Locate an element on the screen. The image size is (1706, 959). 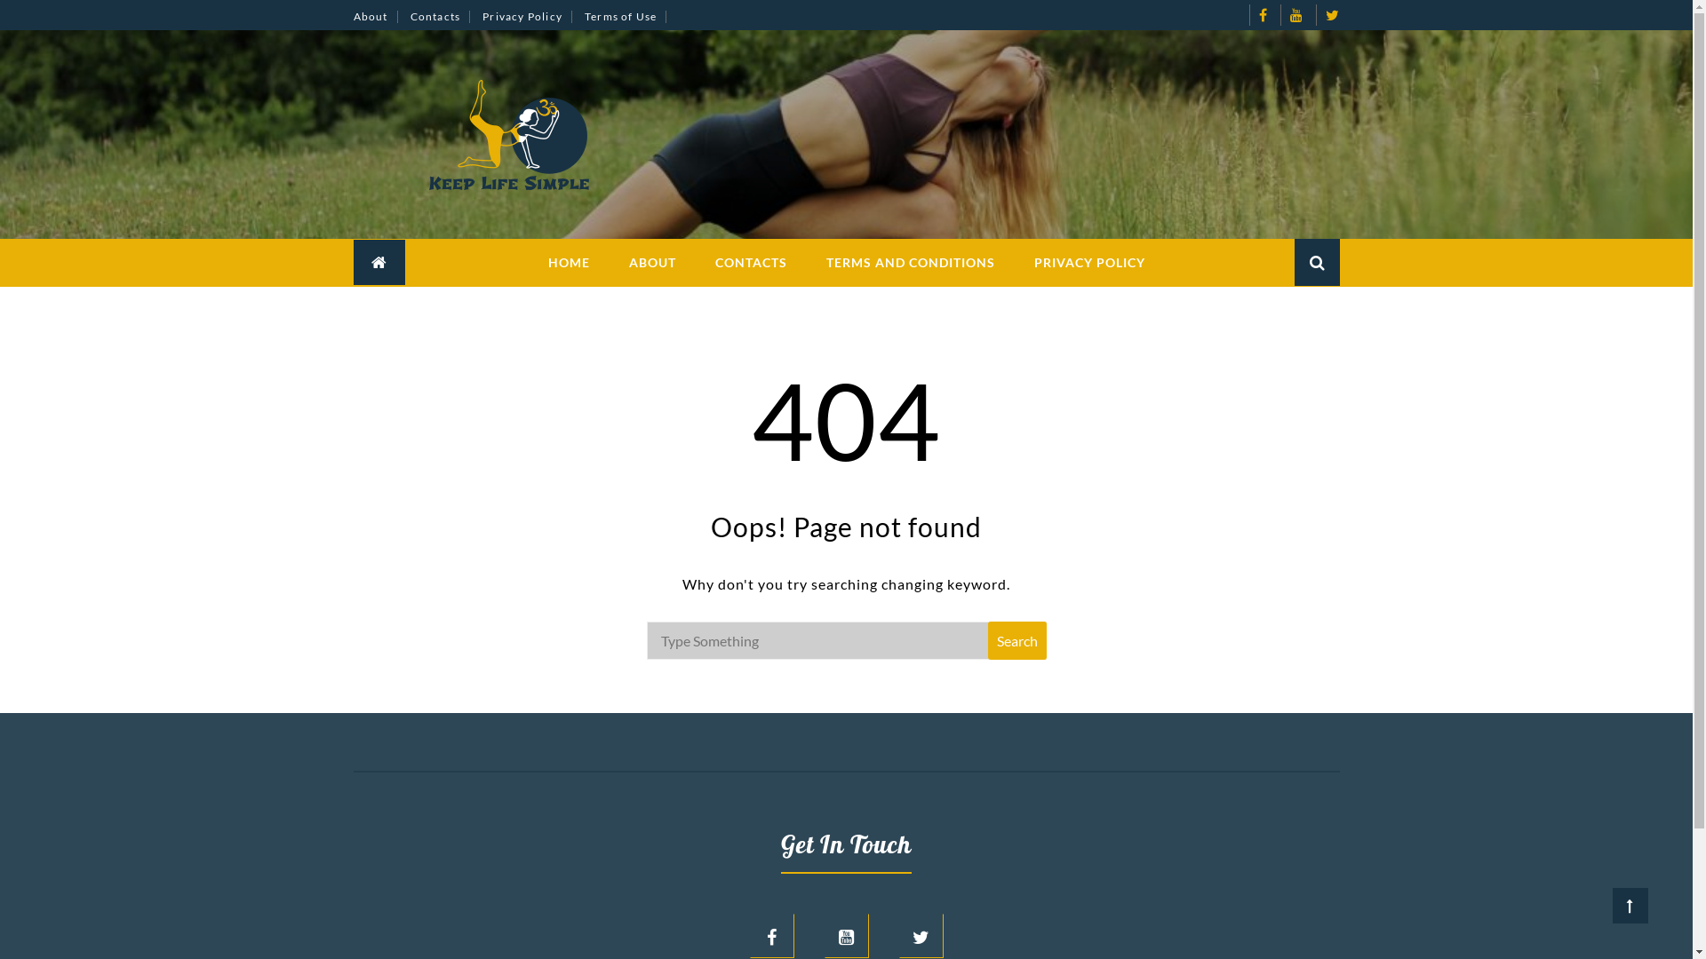
HOME is located at coordinates (569, 263).